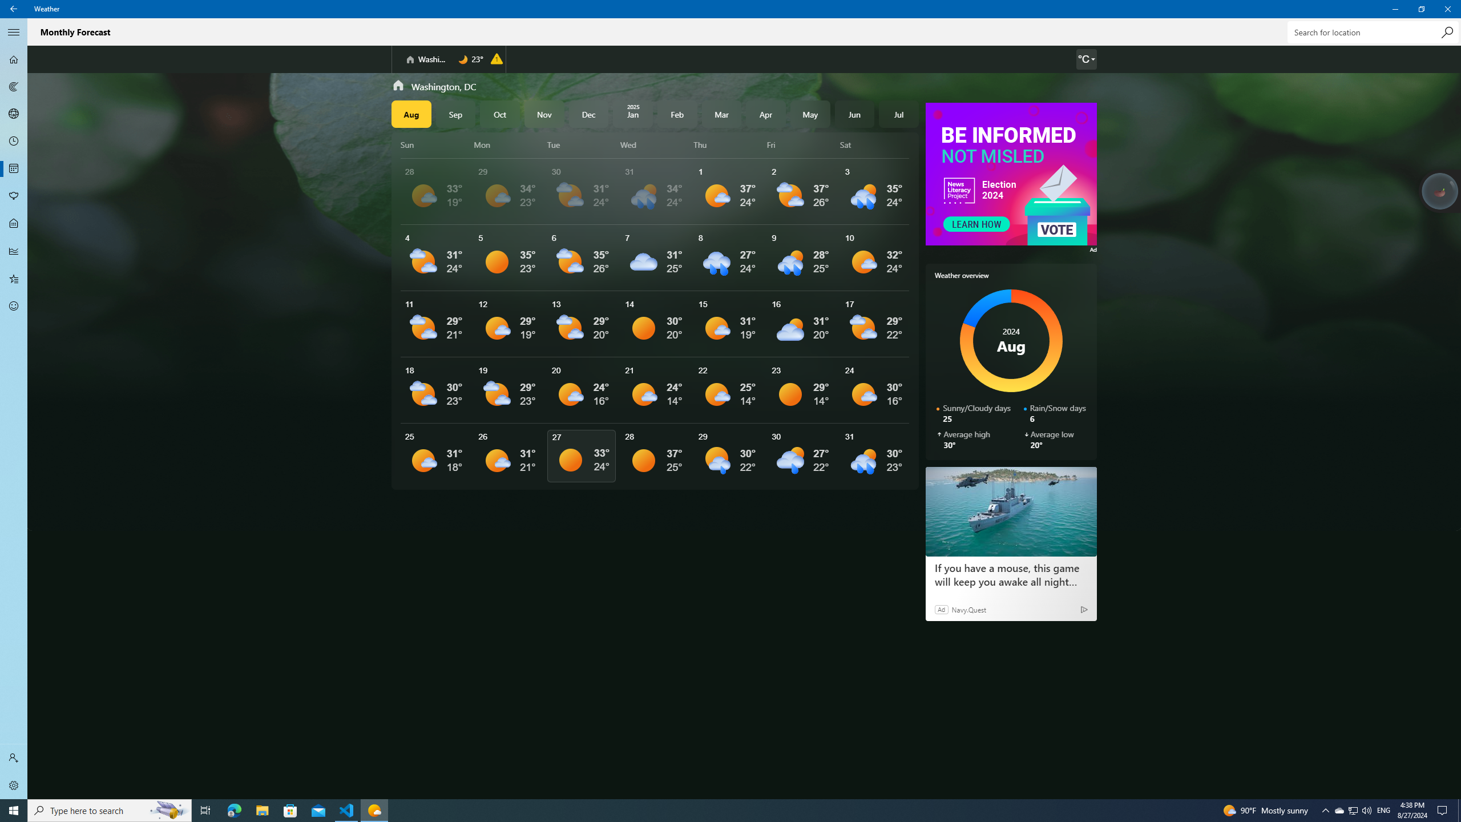 The height and width of the screenshot is (822, 1461). I want to click on File Explorer, so click(262, 811).